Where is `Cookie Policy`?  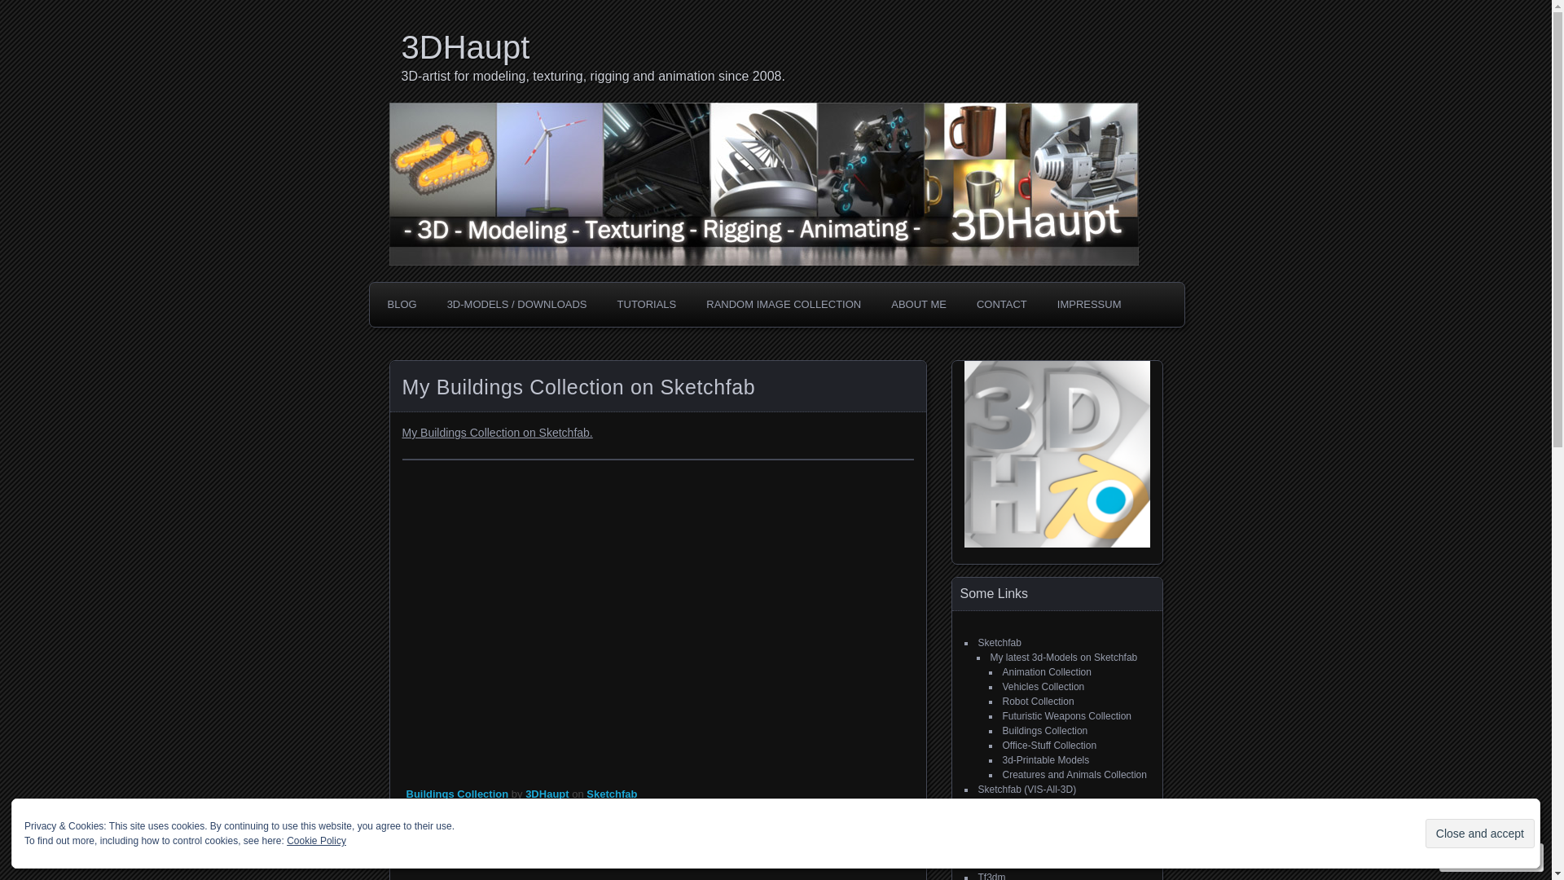
Cookie Policy is located at coordinates (316, 841).